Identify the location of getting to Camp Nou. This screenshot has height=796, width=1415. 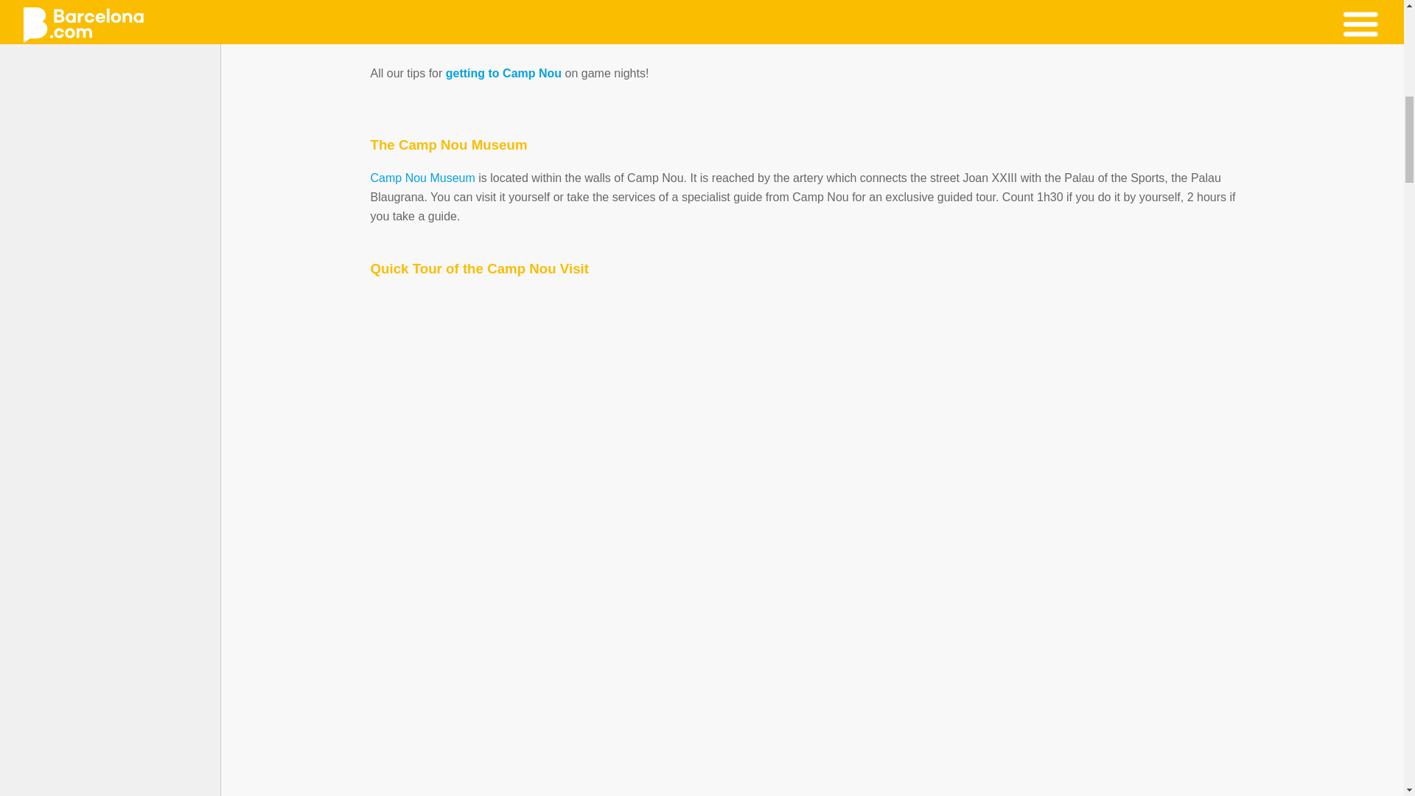
(503, 73).